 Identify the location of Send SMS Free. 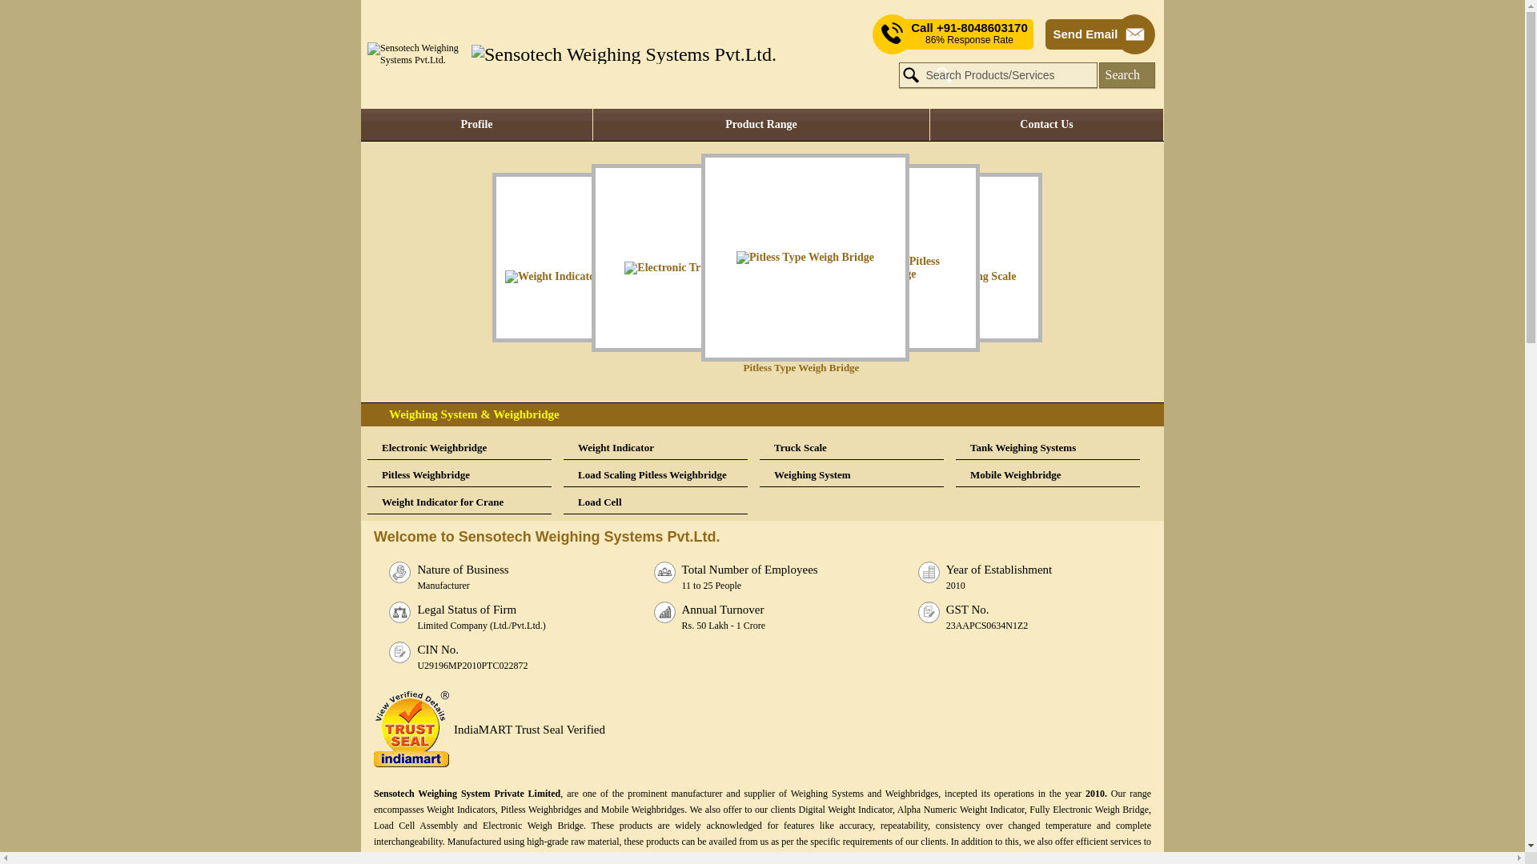
(969, 34).